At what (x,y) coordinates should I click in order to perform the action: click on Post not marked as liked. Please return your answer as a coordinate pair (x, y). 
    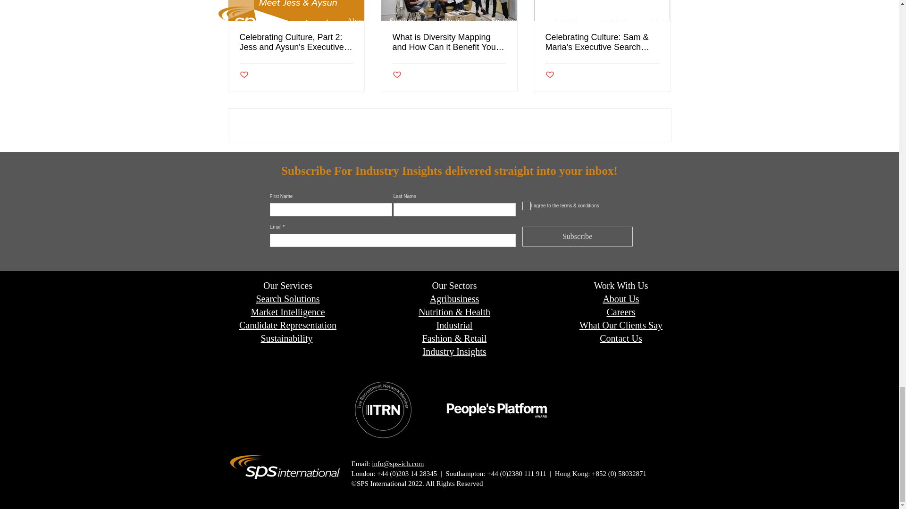
    Looking at the image, I should click on (244, 75).